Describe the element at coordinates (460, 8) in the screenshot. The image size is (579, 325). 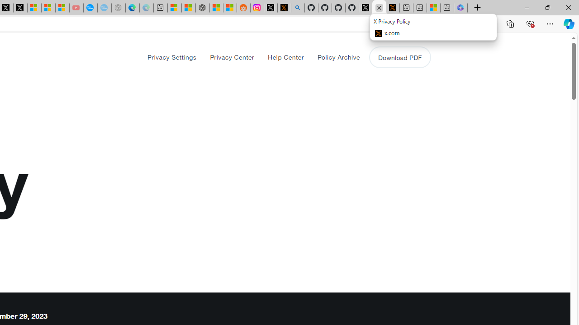
I see `Login | Microsoft 365` at that location.